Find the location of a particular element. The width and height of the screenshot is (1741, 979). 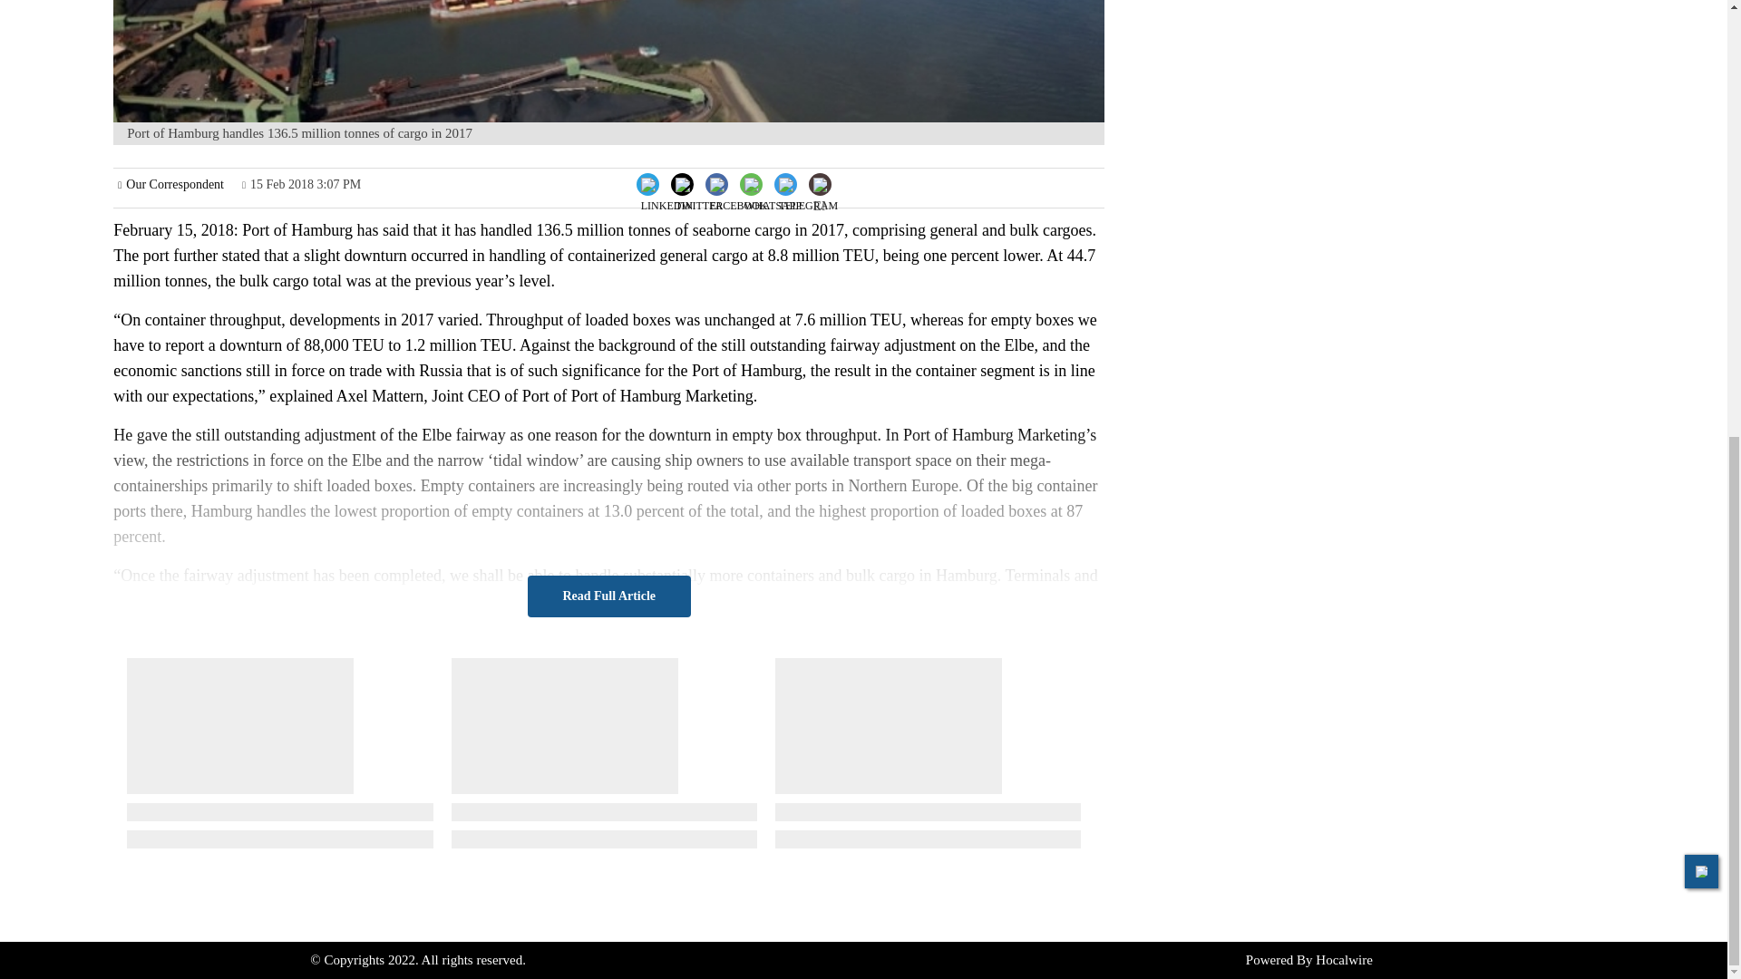

Facebook is located at coordinates (738, 182).